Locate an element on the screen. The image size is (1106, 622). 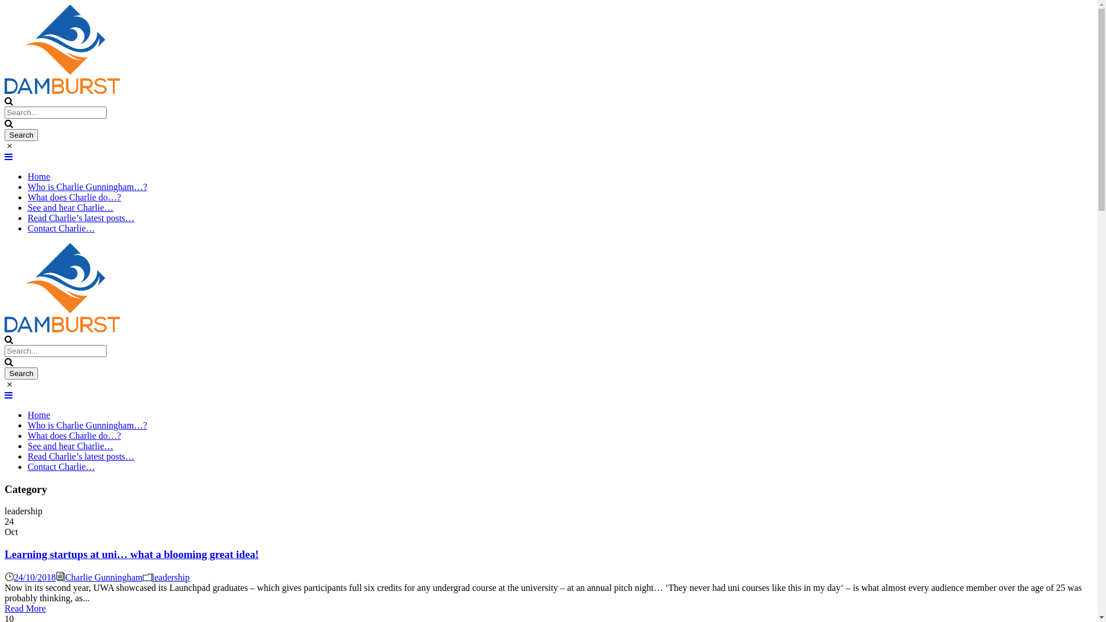
Home is located at coordinates (39, 415).